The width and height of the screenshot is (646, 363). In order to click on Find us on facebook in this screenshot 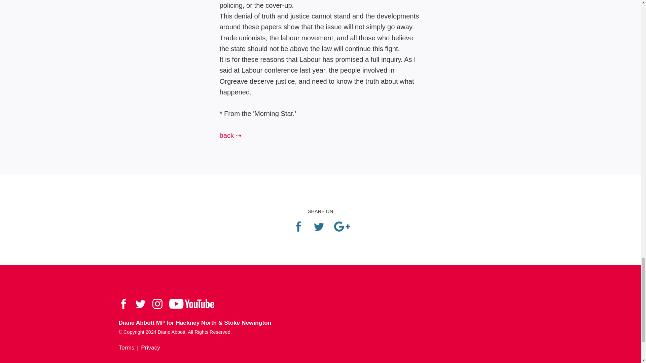, I will do `click(123, 307)`.